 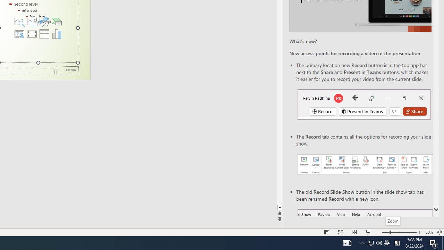 I want to click on Stock Images, so click(x=19, y=22).